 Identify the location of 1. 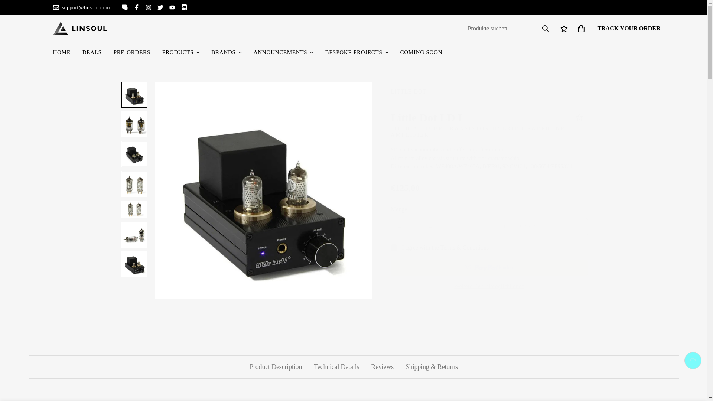
(414, 227).